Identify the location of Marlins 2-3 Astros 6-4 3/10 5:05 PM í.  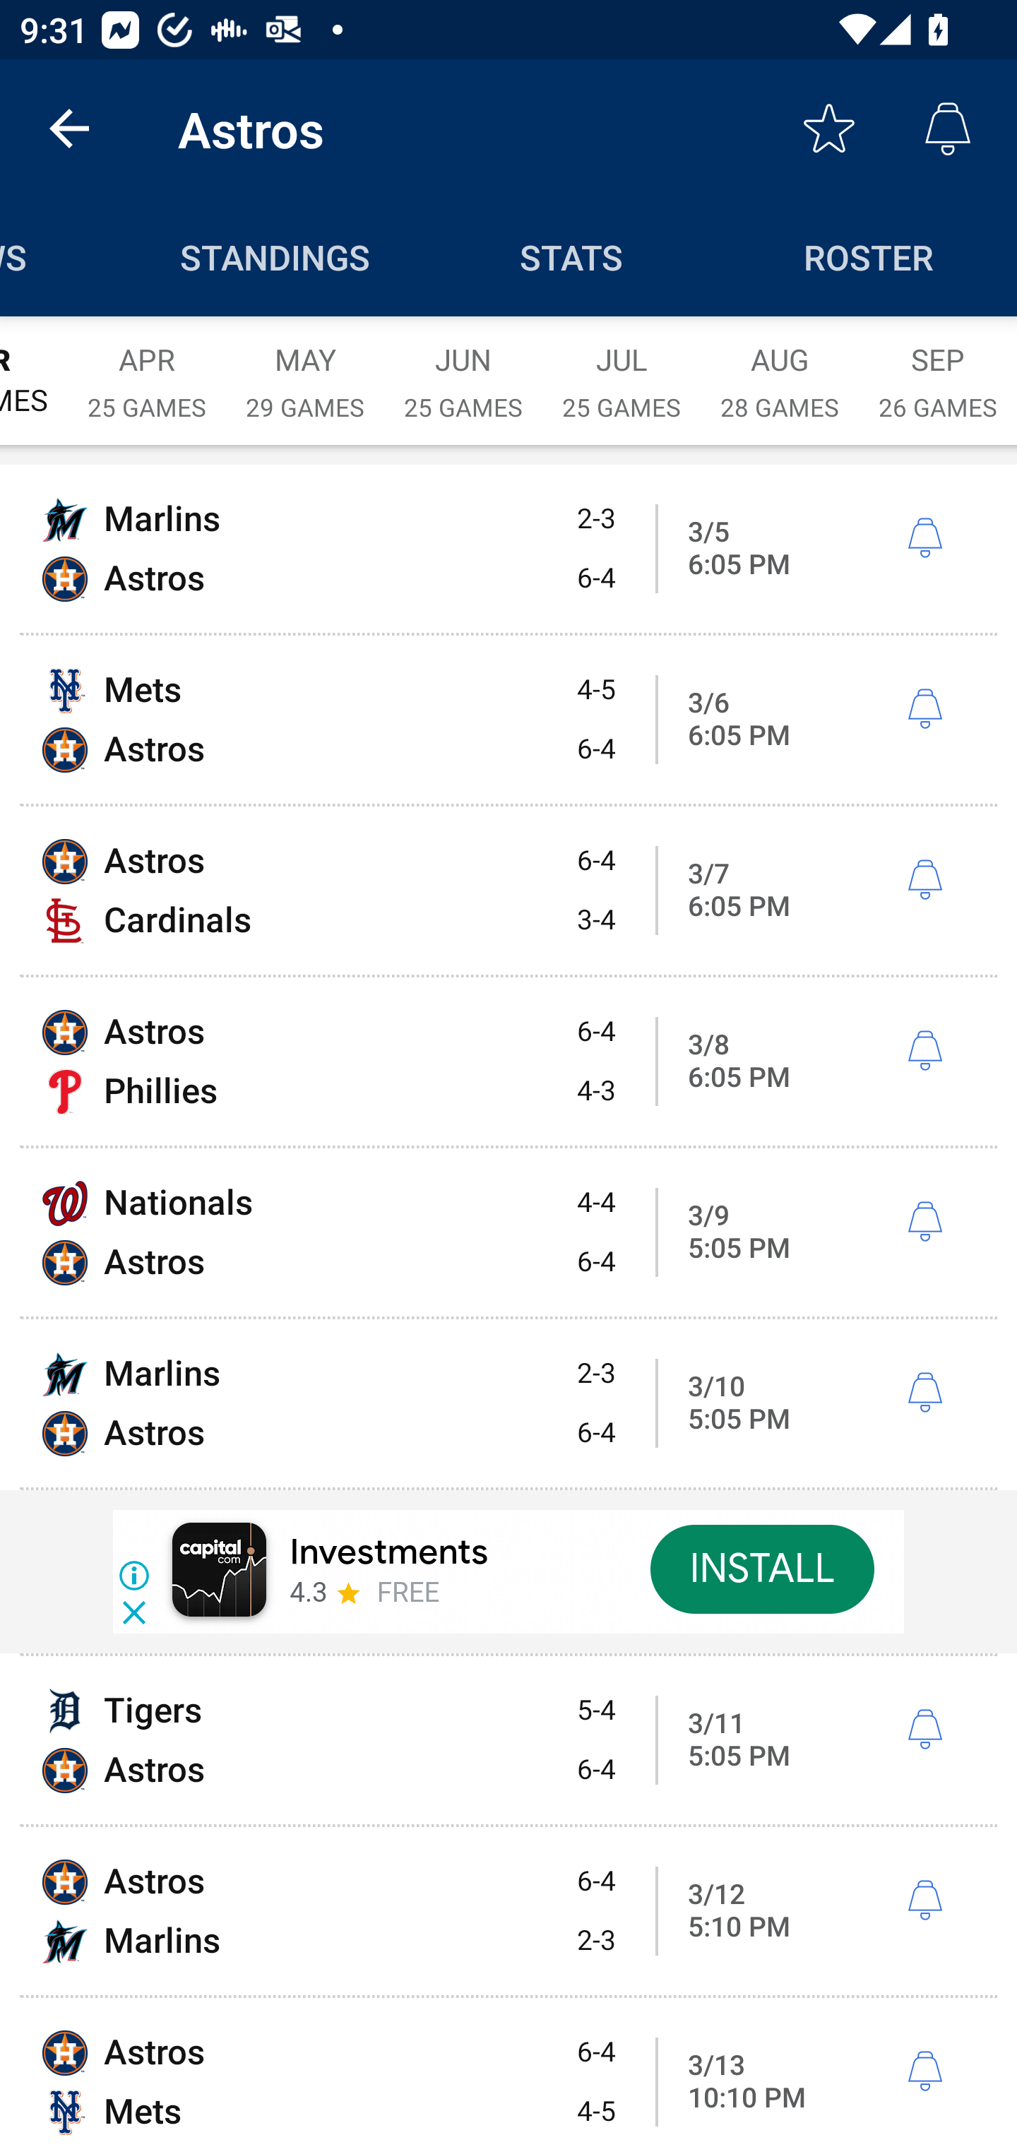
(509, 1403).